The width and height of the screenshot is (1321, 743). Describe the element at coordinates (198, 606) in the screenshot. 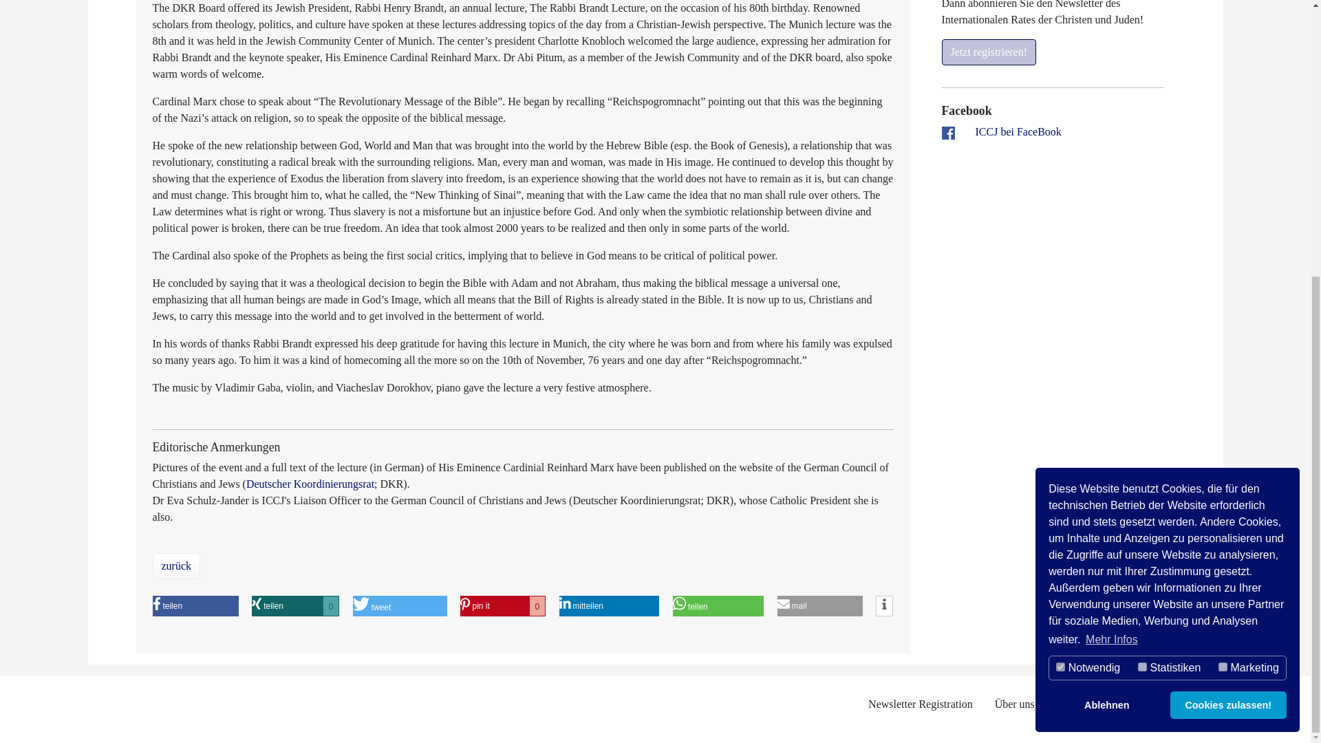

I see `Ablehnen` at that location.